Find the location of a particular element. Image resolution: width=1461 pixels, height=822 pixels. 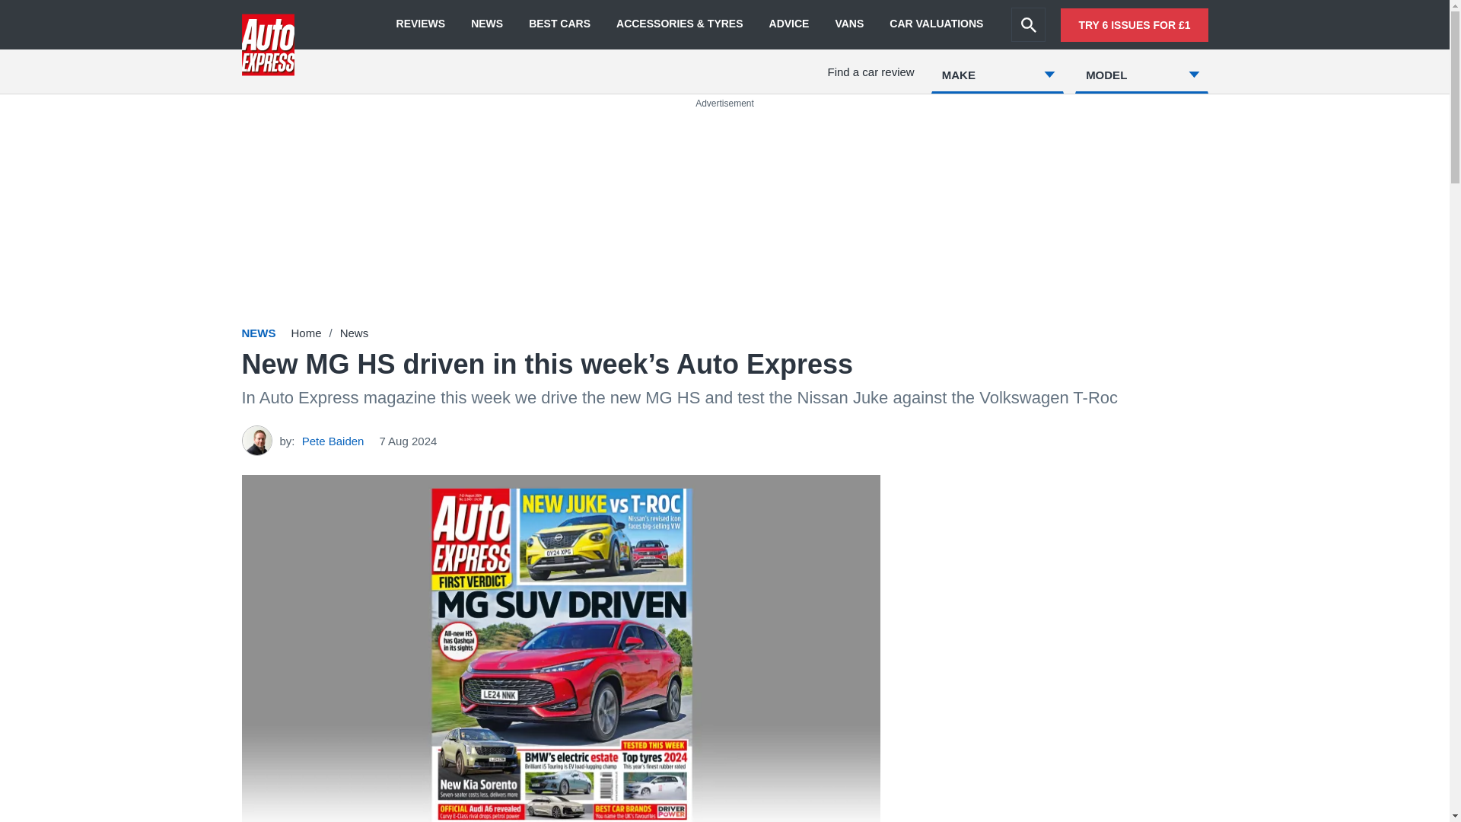

REVIEWS is located at coordinates (420, 24).